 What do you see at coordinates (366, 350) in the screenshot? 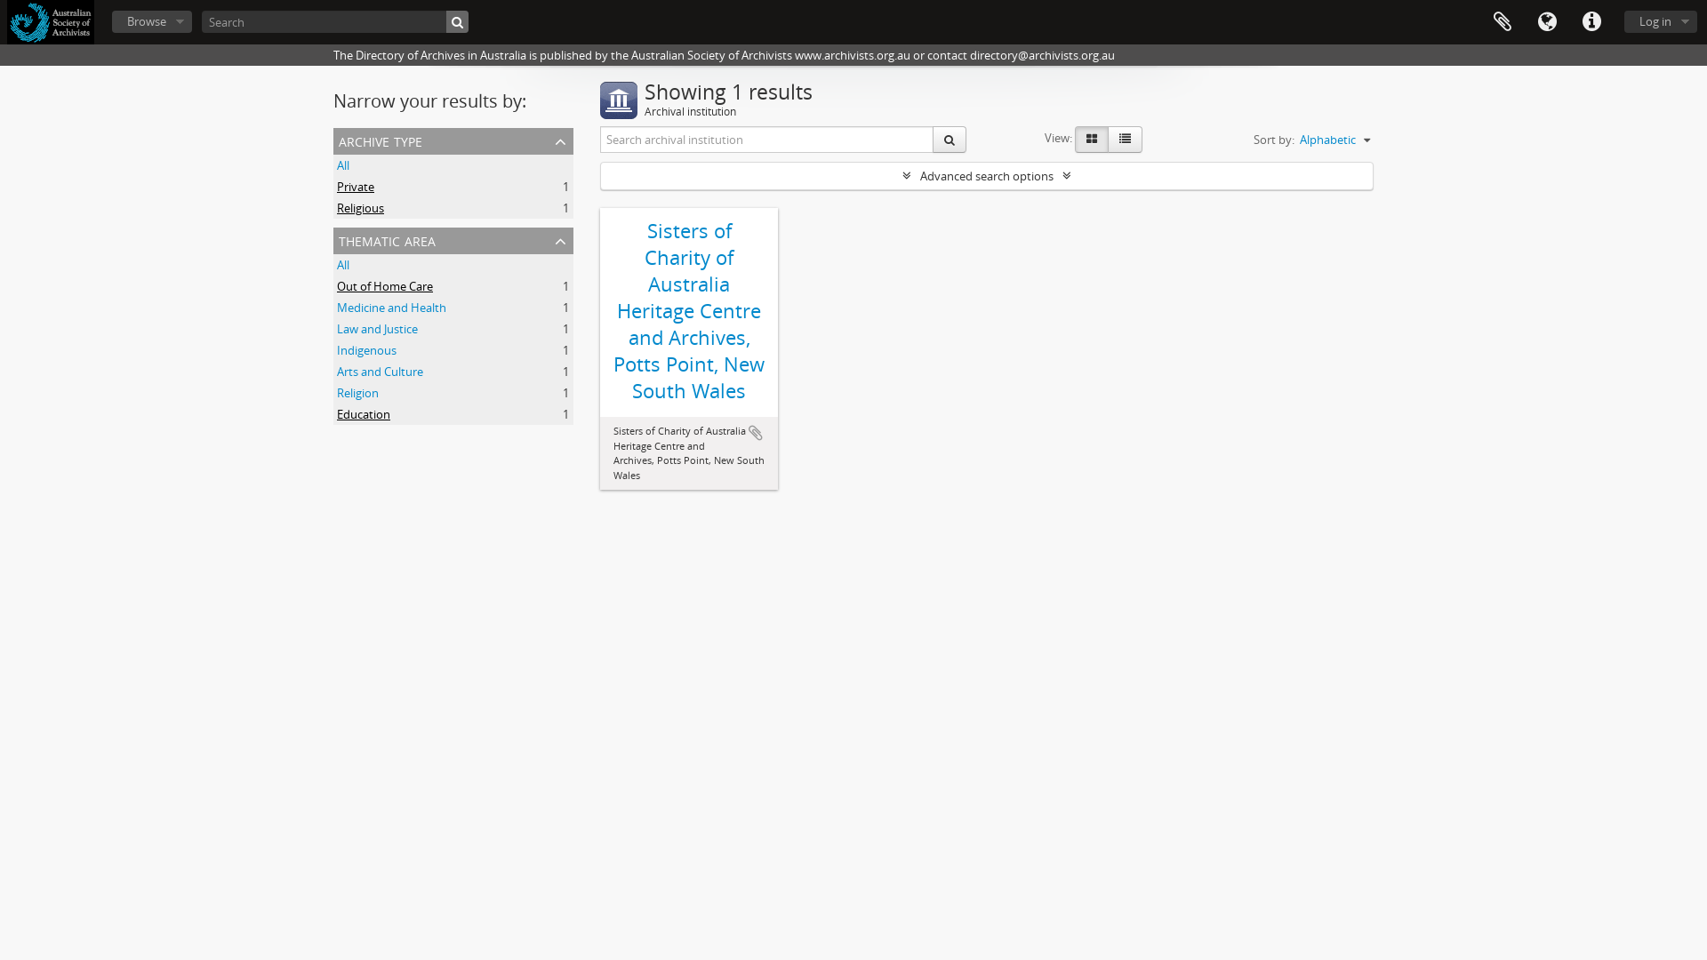
I see `Indigenous` at bounding box center [366, 350].